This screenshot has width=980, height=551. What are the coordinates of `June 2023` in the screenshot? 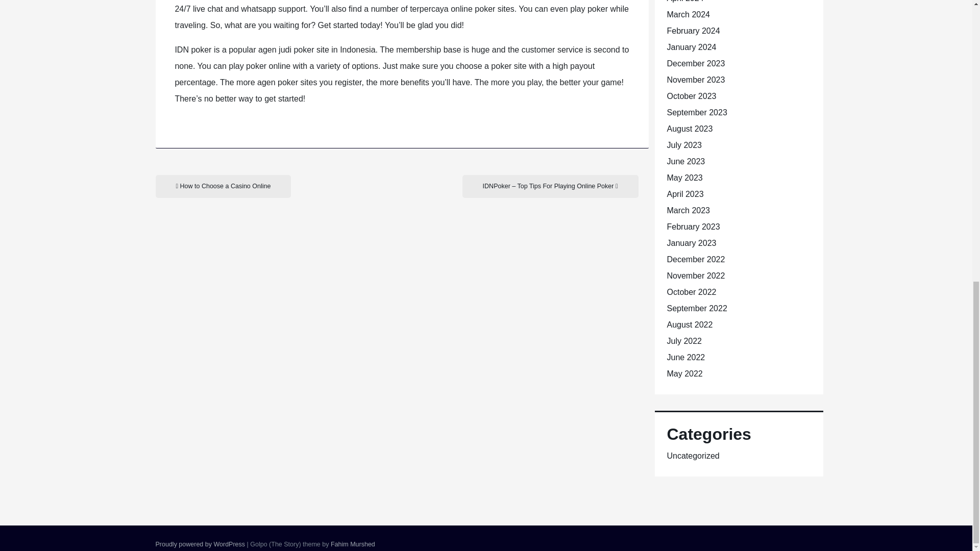 It's located at (685, 161).